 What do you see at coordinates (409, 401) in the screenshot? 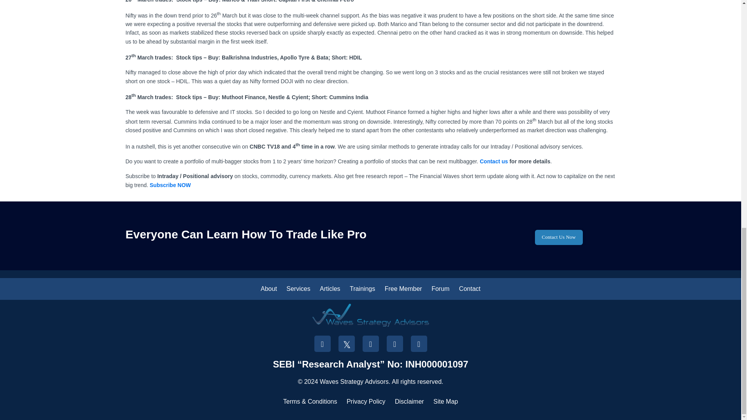
I see `Disclaimer` at bounding box center [409, 401].